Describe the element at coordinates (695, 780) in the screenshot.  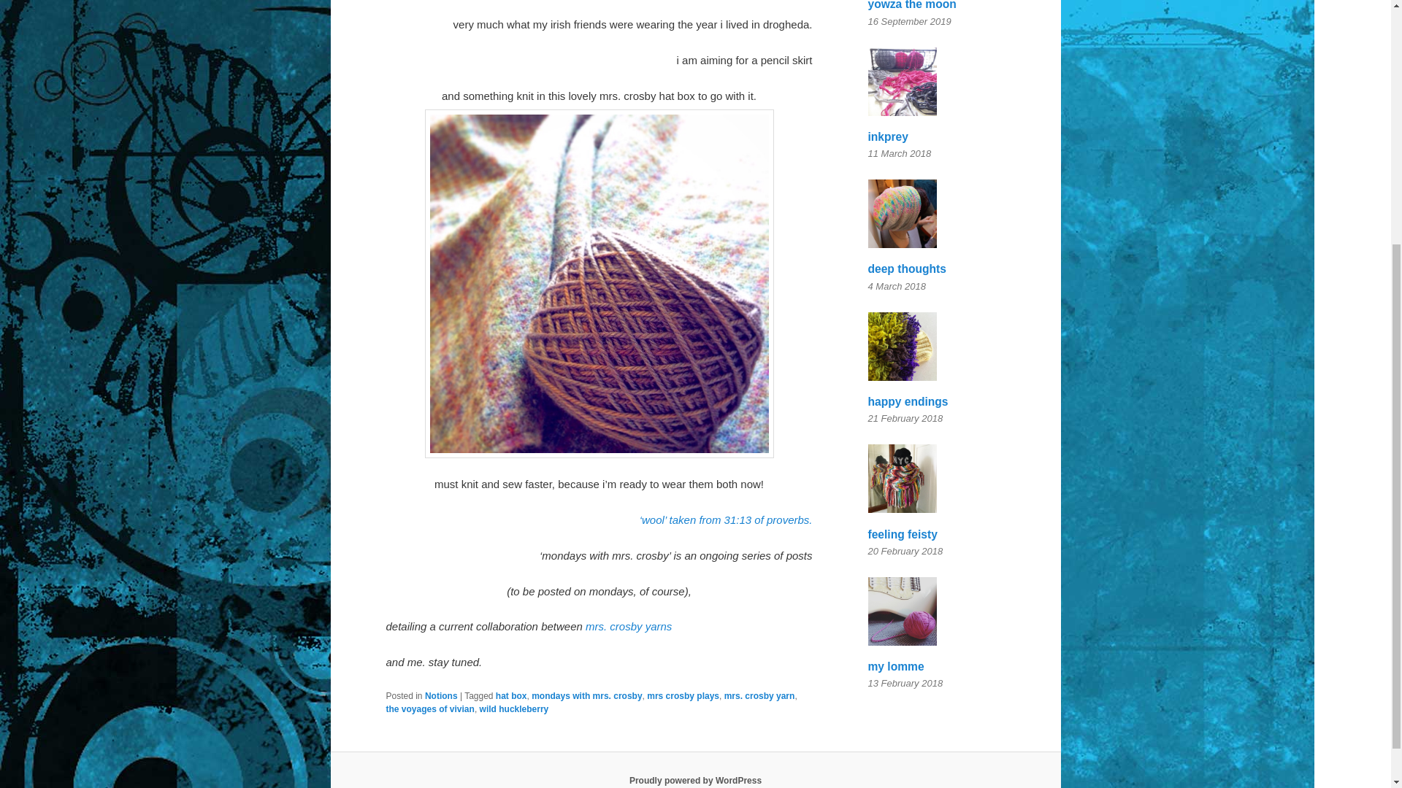
I see `Proudly powered by WordPress` at that location.